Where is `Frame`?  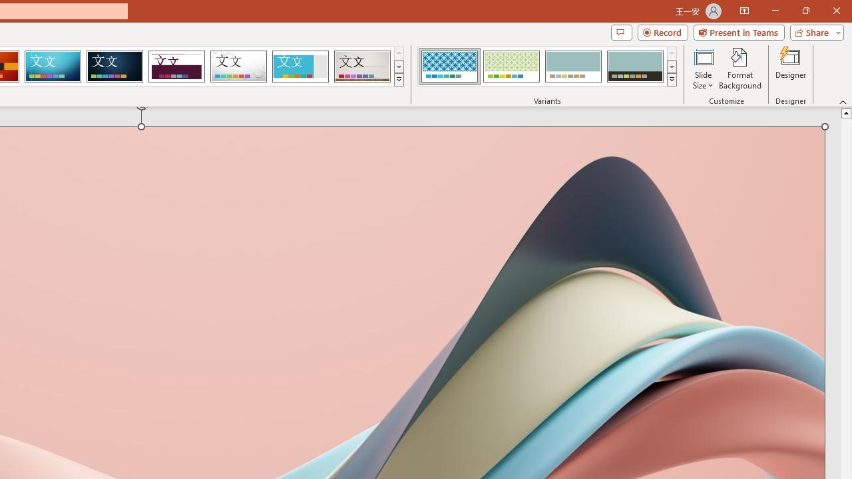 Frame is located at coordinates (300, 67).